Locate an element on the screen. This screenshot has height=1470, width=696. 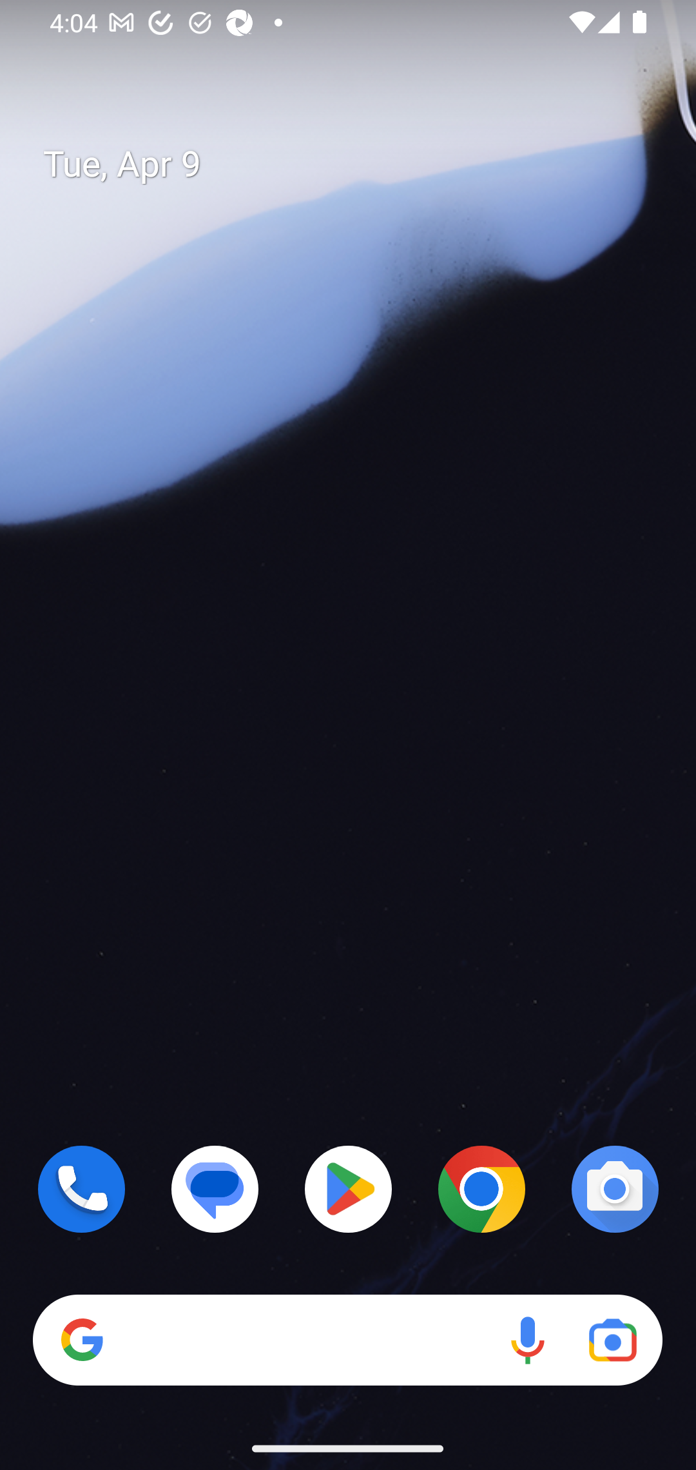
Play Store is located at coordinates (348, 1189).